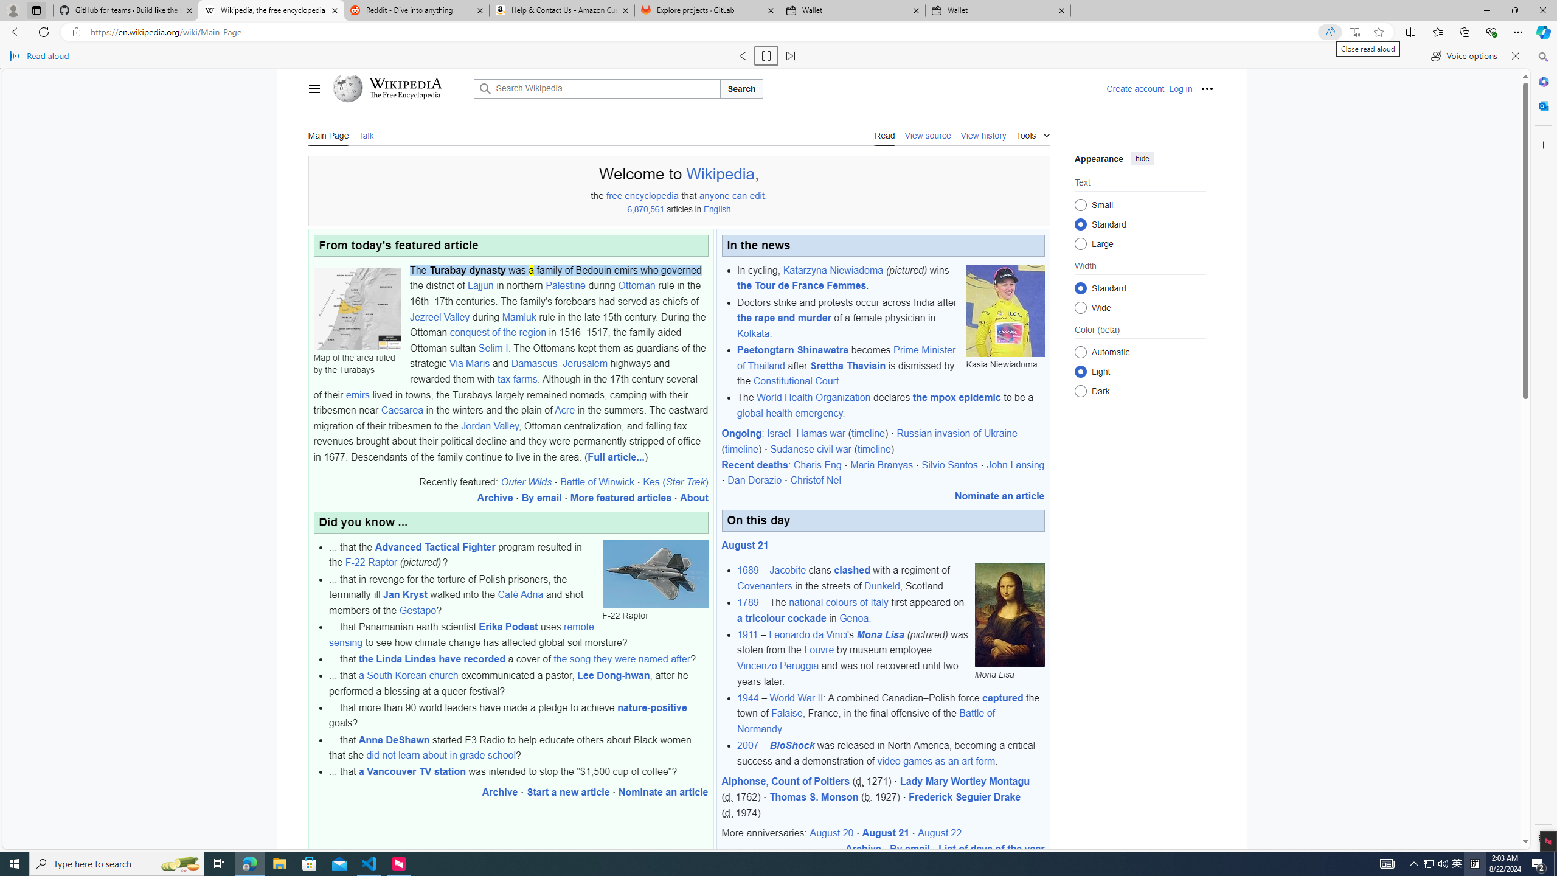 The image size is (1557, 876). Describe the element at coordinates (865, 720) in the screenshot. I see `Battle of Normandy` at that location.